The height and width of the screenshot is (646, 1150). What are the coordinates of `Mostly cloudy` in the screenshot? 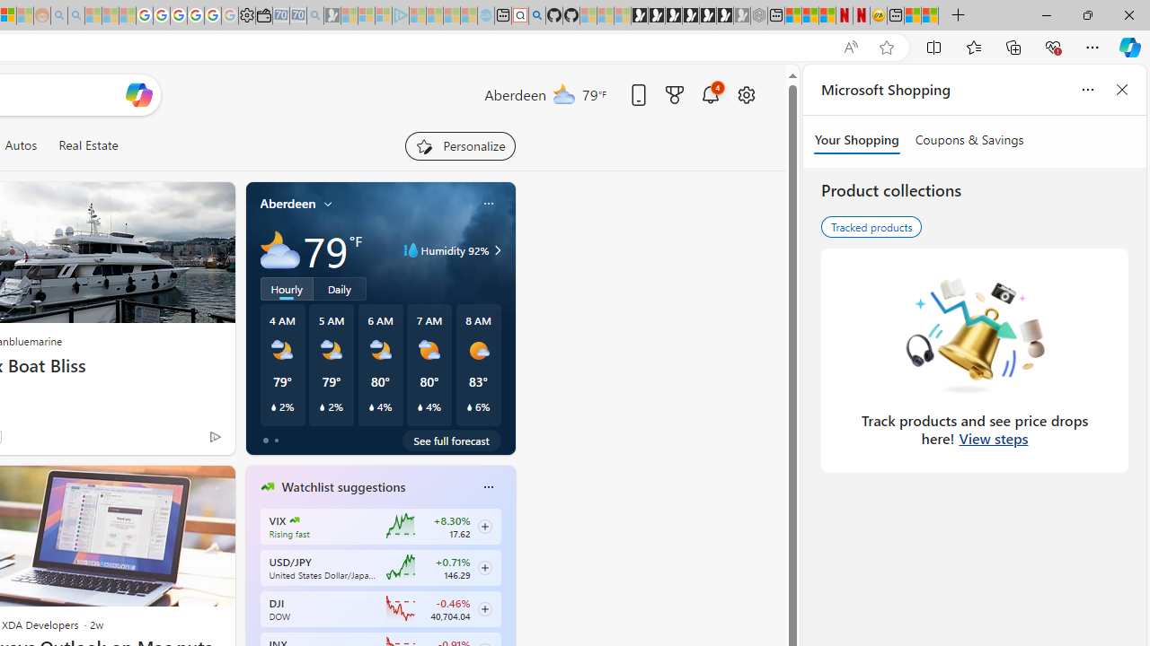 It's located at (280, 249).